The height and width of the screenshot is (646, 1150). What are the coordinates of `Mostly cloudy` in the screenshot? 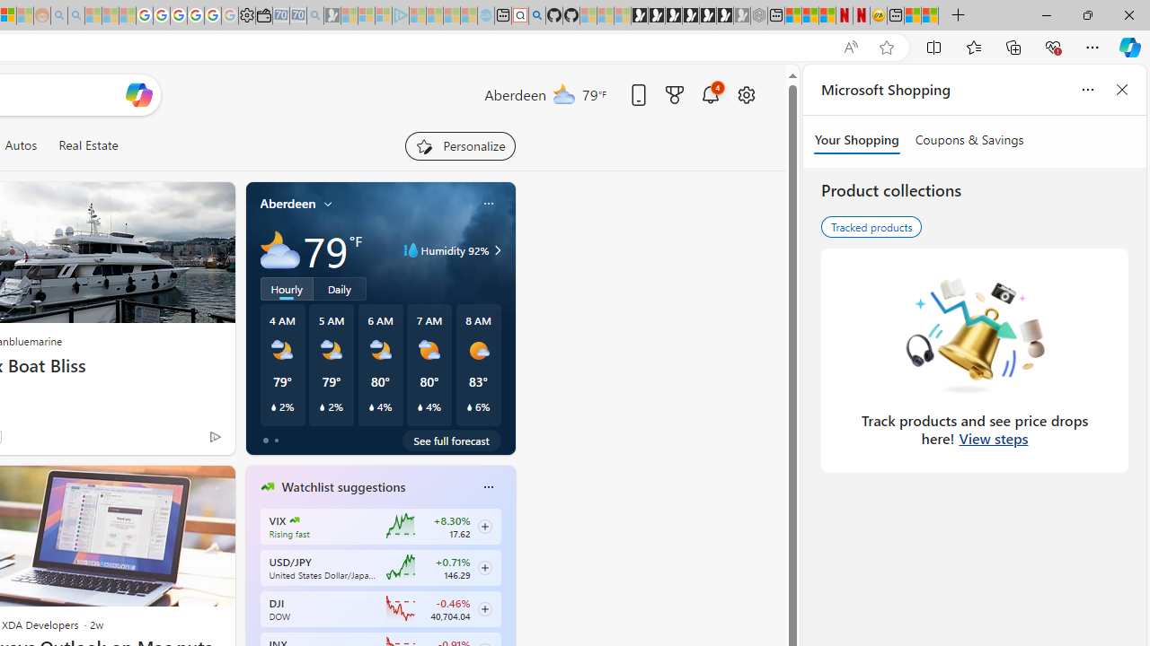 It's located at (280, 249).